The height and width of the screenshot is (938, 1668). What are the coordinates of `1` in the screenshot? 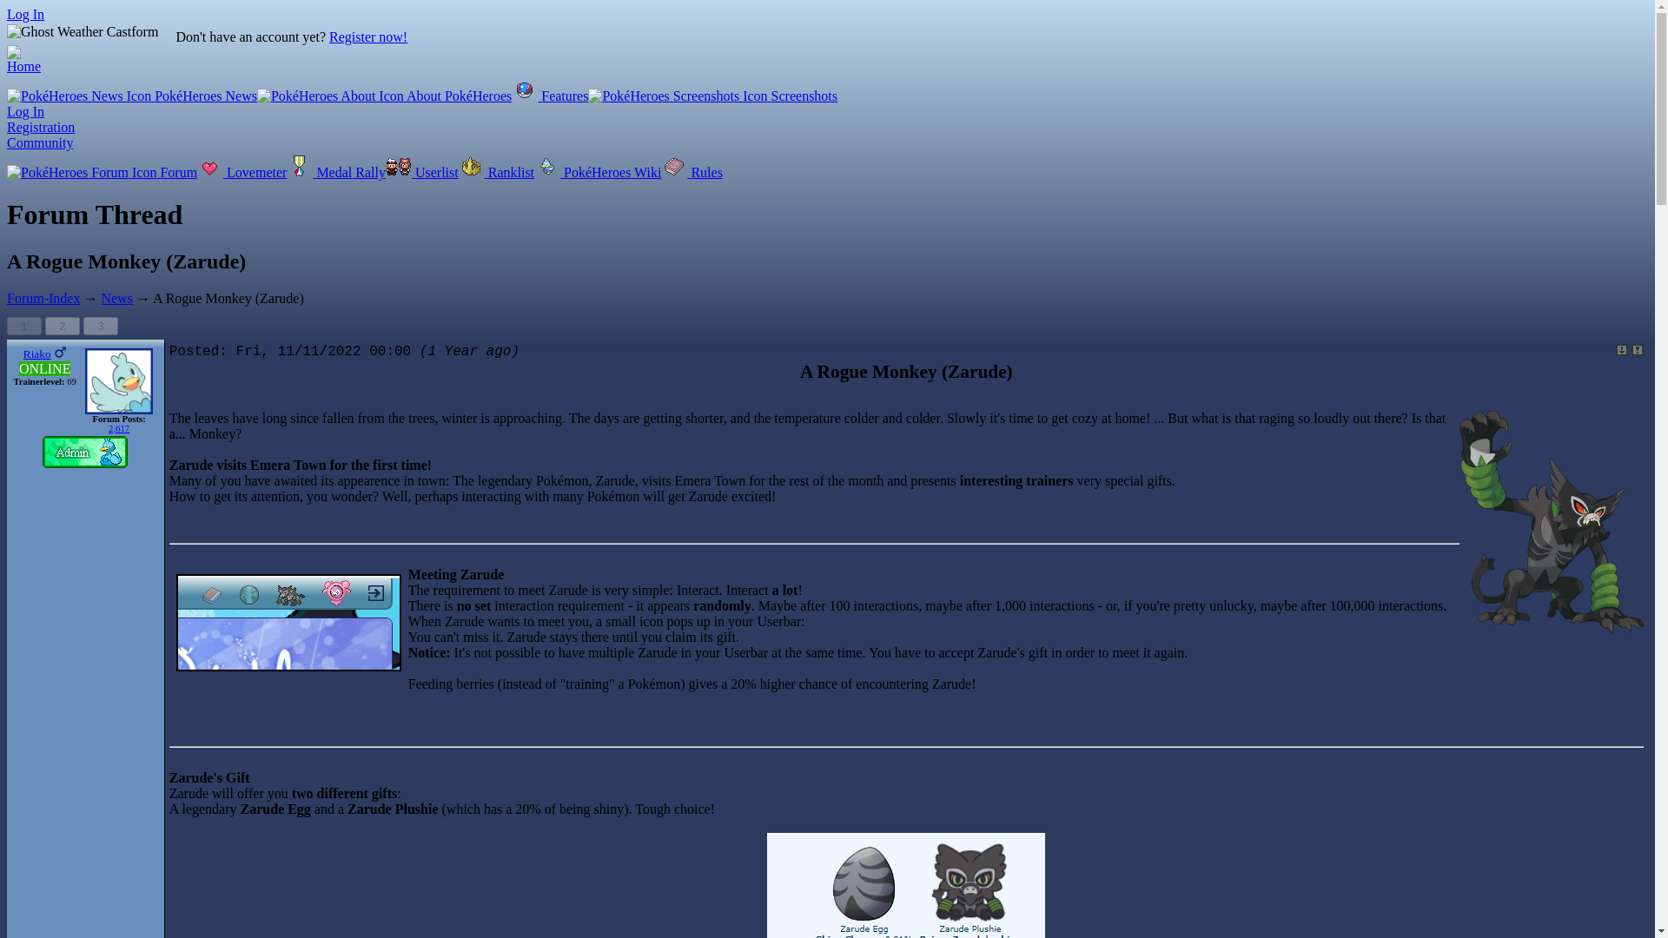 It's located at (24, 326).